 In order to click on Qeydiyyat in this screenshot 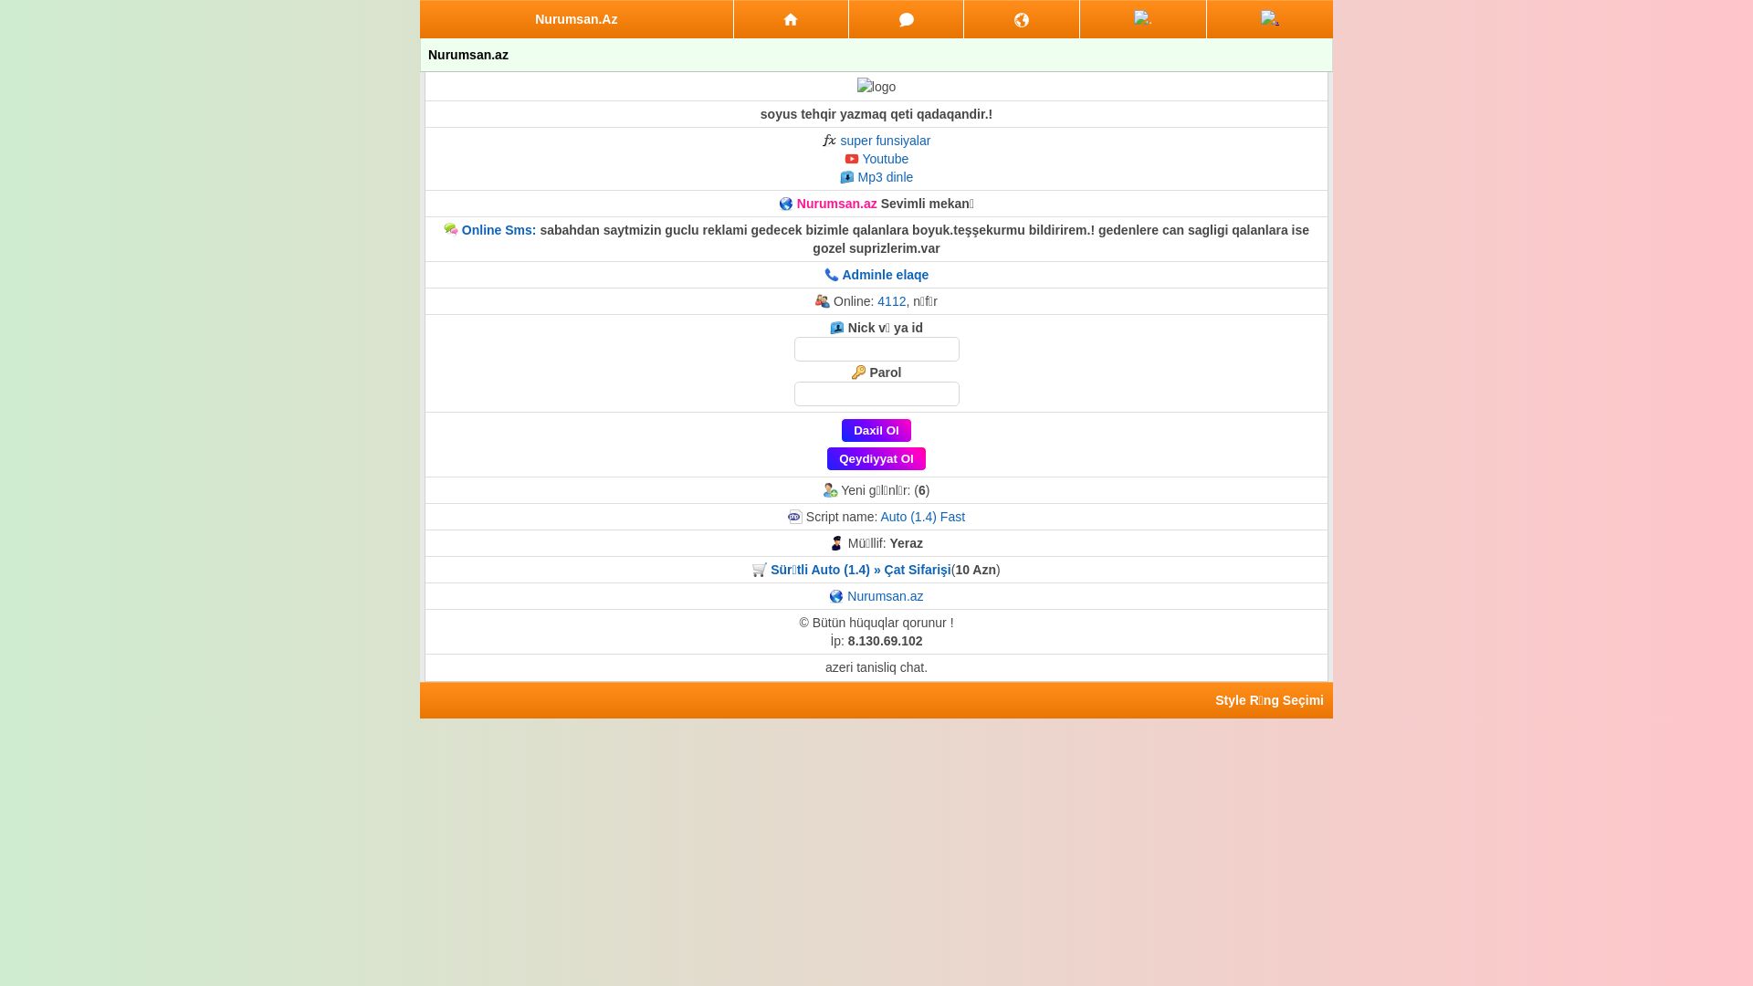, I will do `click(1270, 19)`.